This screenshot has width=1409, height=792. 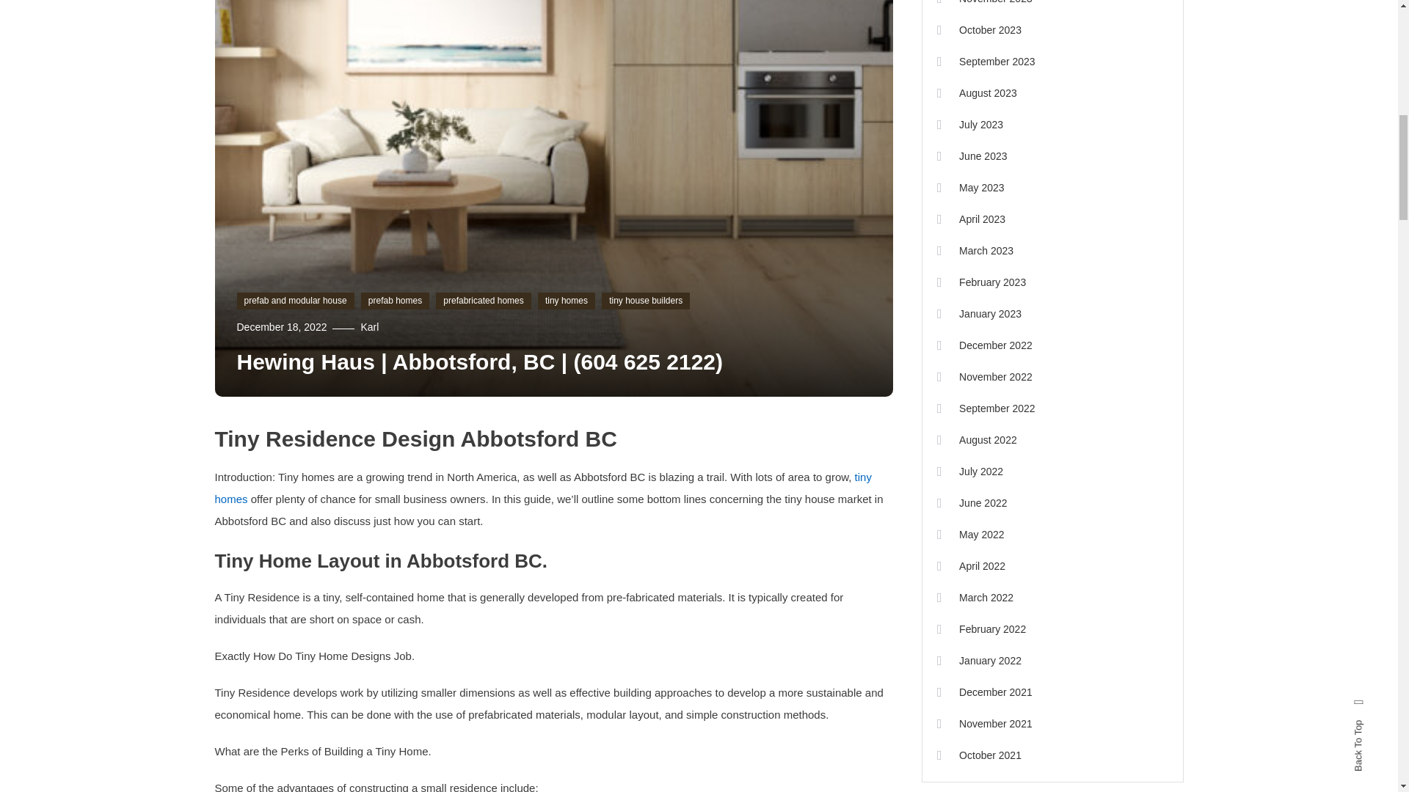 What do you see at coordinates (295, 301) in the screenshot?
I see `prefab and modular house` at bounding box center [295, 301].